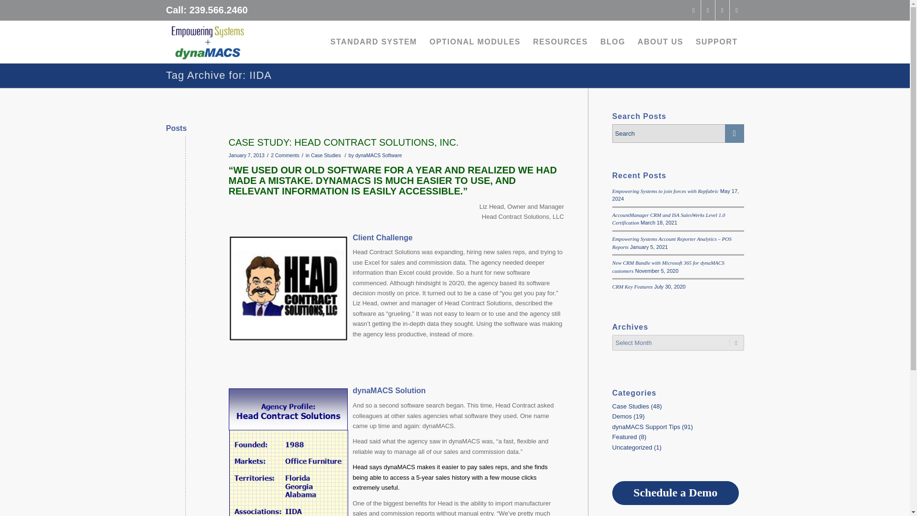  I want to click on Posts by dynaMACS Software, so click(379, 155).